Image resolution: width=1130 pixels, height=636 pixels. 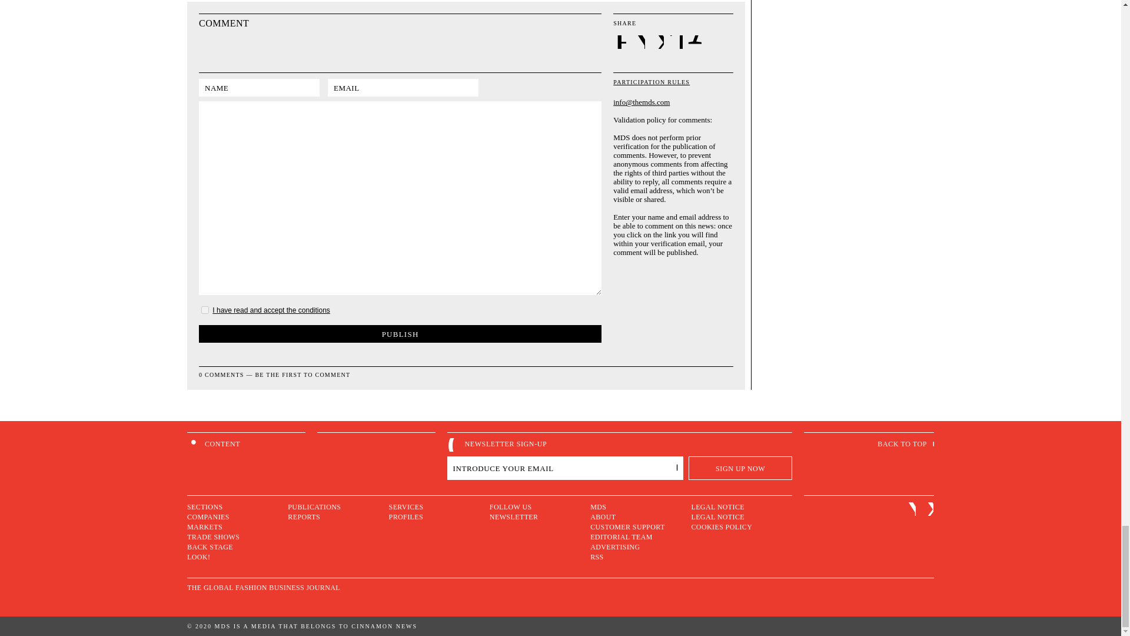 I want to click on T, so click(x=677, y=42).